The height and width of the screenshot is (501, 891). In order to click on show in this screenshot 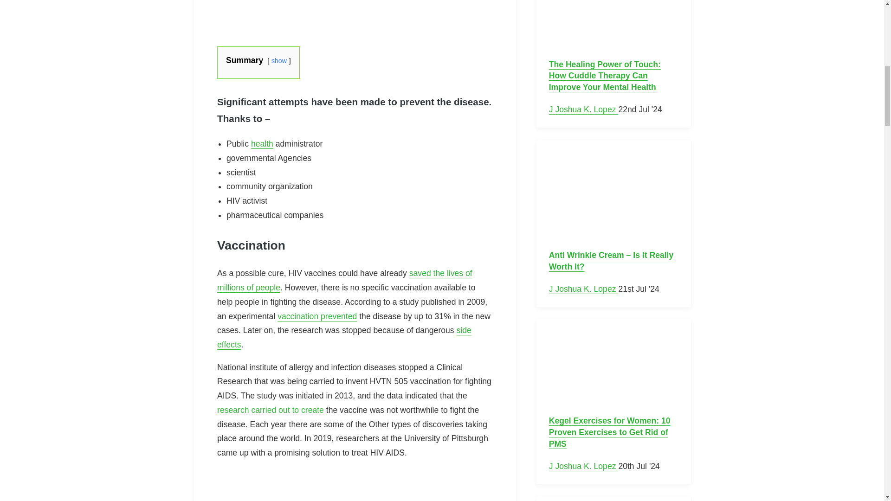, I will do `click(279, 61)`.